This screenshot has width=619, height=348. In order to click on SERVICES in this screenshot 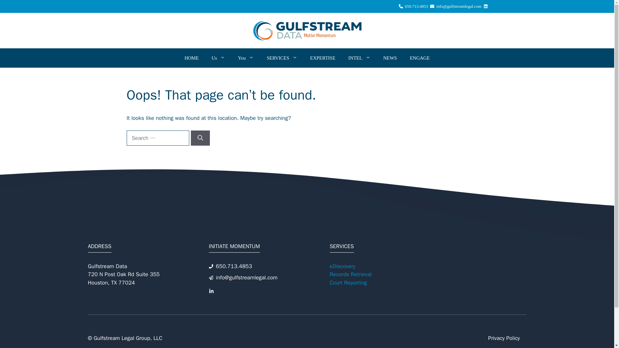, I will do `click(282, 58)`.